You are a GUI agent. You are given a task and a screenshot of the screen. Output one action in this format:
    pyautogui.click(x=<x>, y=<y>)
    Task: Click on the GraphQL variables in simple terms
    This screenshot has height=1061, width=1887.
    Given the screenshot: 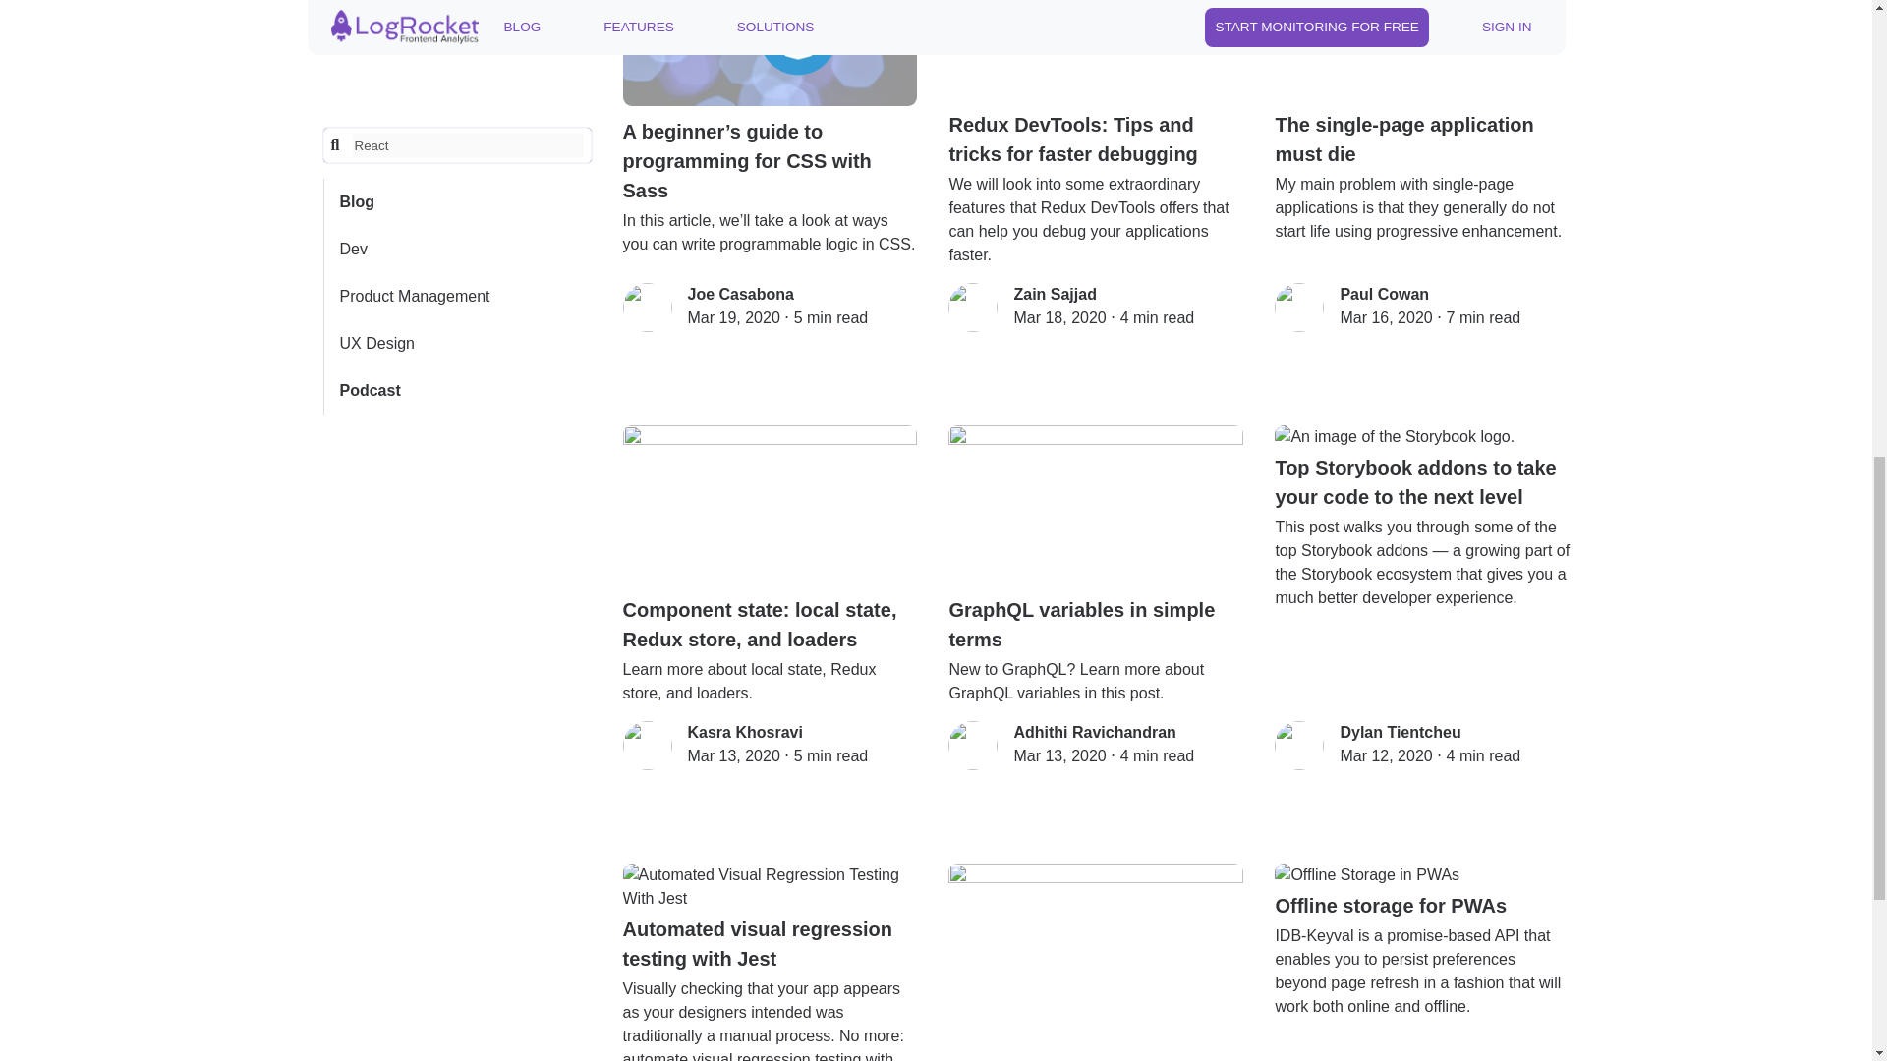 What is the action you would take?
    pyautogui.click(x=1096, y=540)
    